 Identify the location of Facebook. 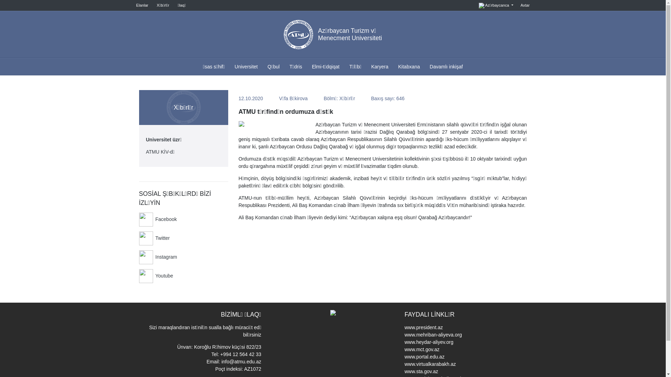
(184, 220).